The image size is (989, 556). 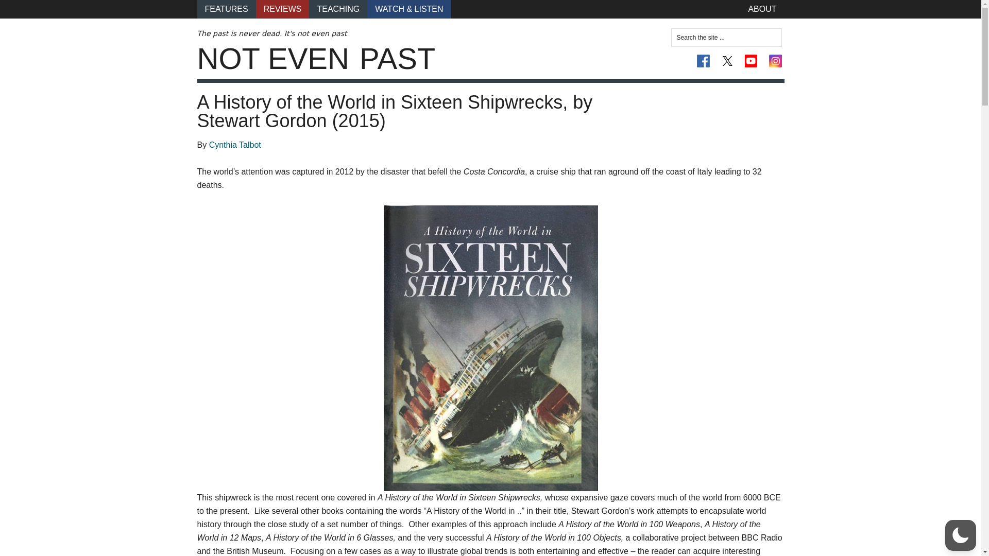 What do you see at coordinates (762, 9) in the screenshot?
I see `ABOUT` at bounding box center [762, 9].